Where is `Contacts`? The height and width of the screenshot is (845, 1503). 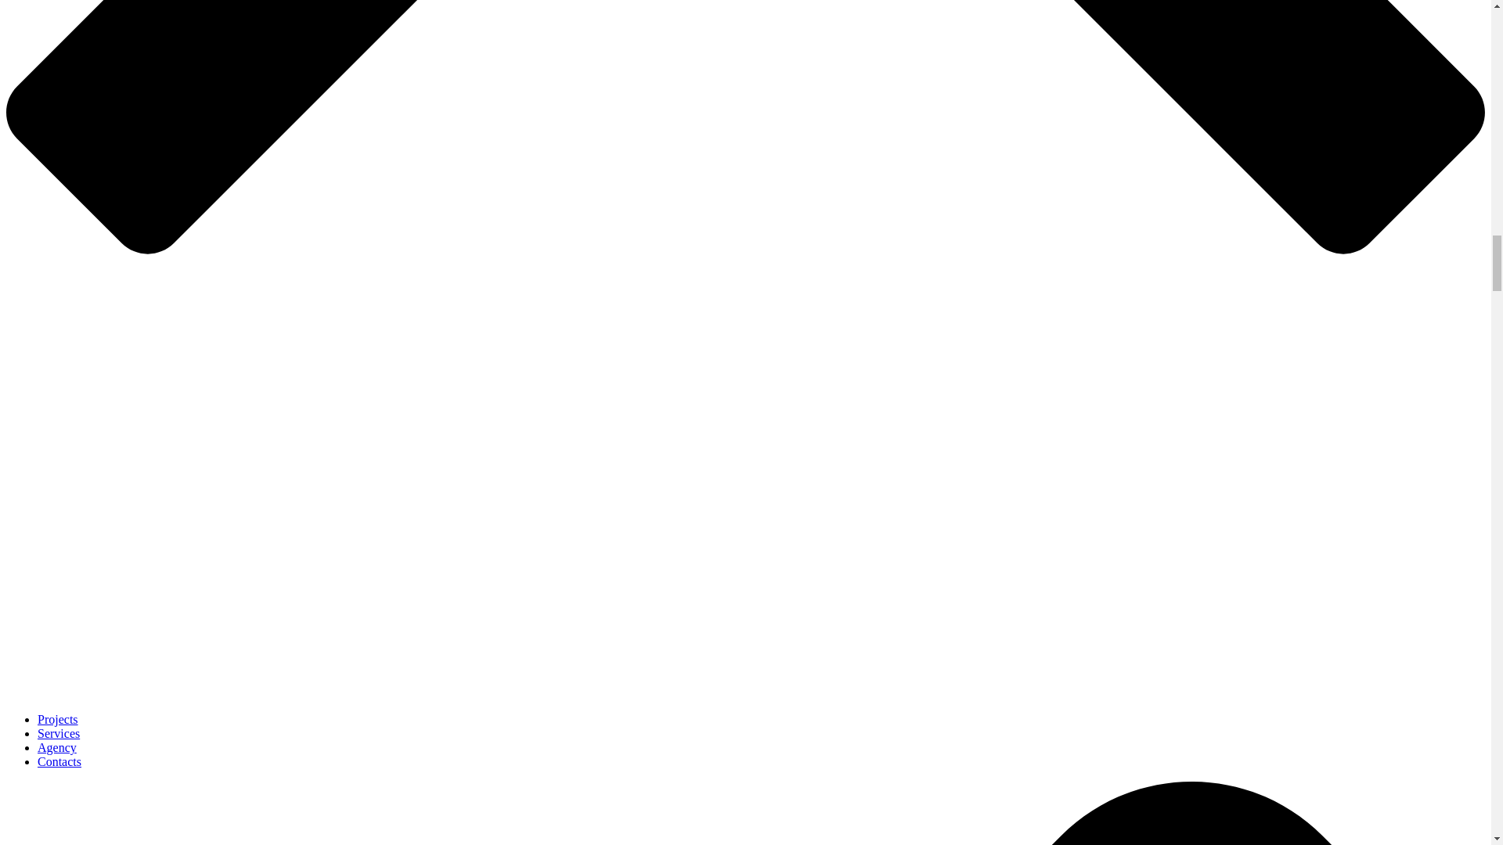 Contacts is located at coordinates (59, 761).